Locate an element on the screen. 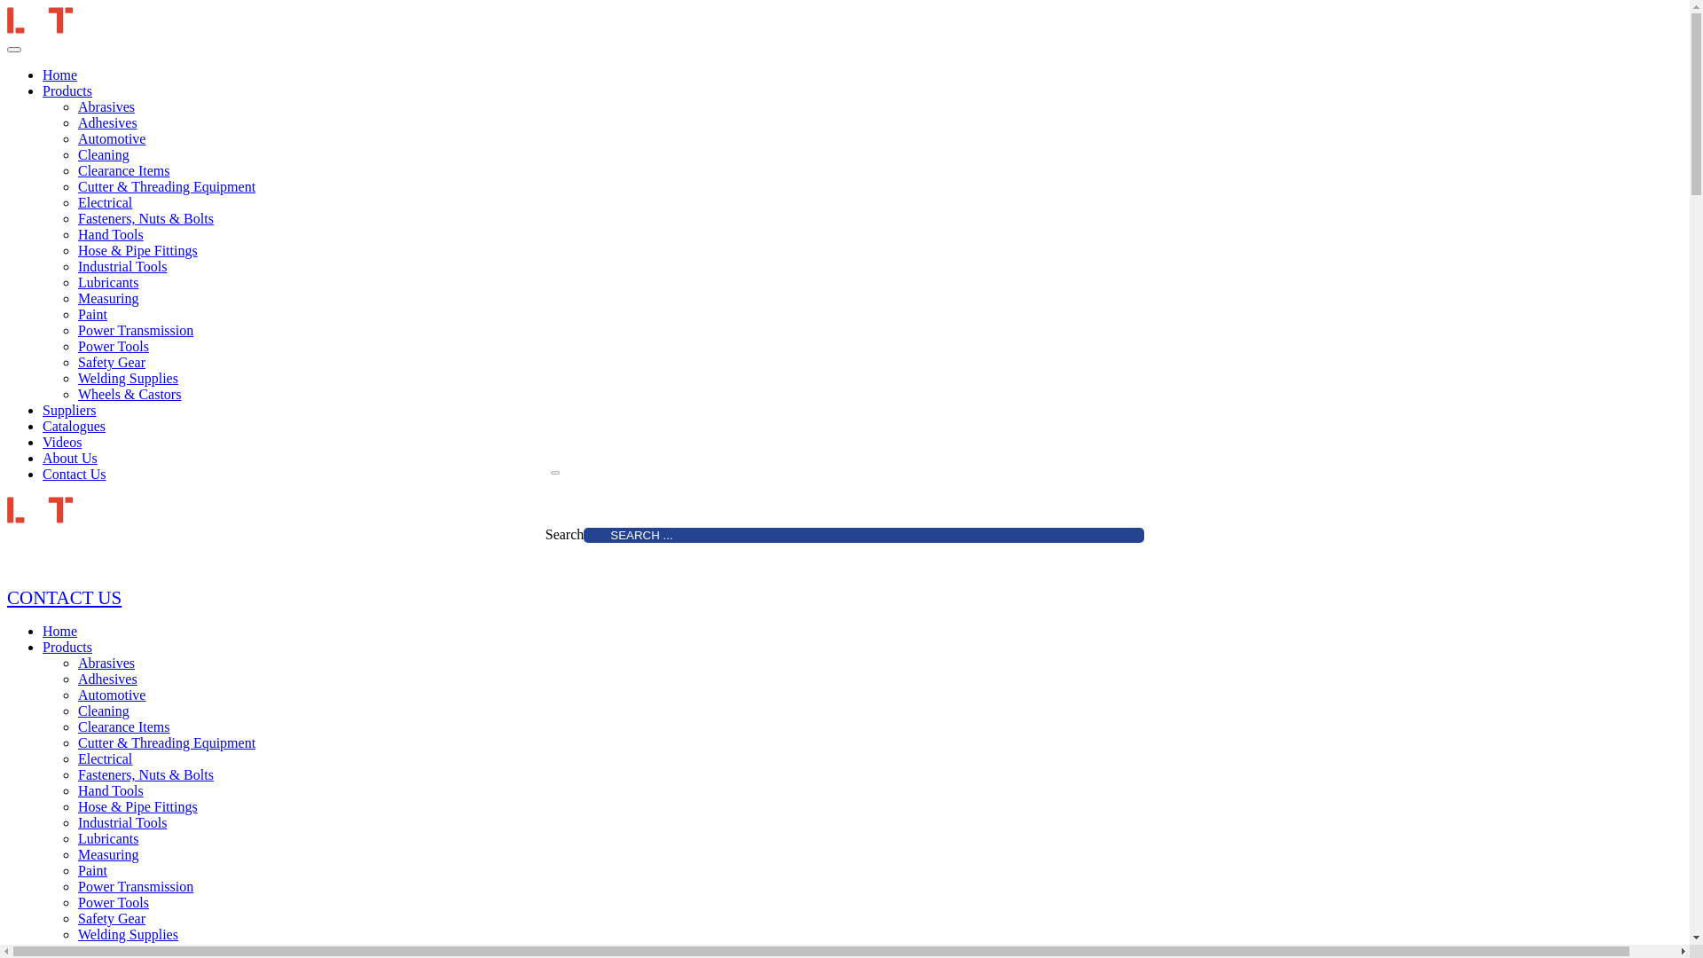 This screenshot has height=958, width=1703. Safety Gear is located at coordinates (112, 919).